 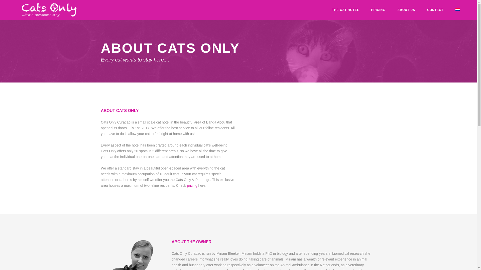 I want to click on ABOUT US, so click(x=406, y=10).